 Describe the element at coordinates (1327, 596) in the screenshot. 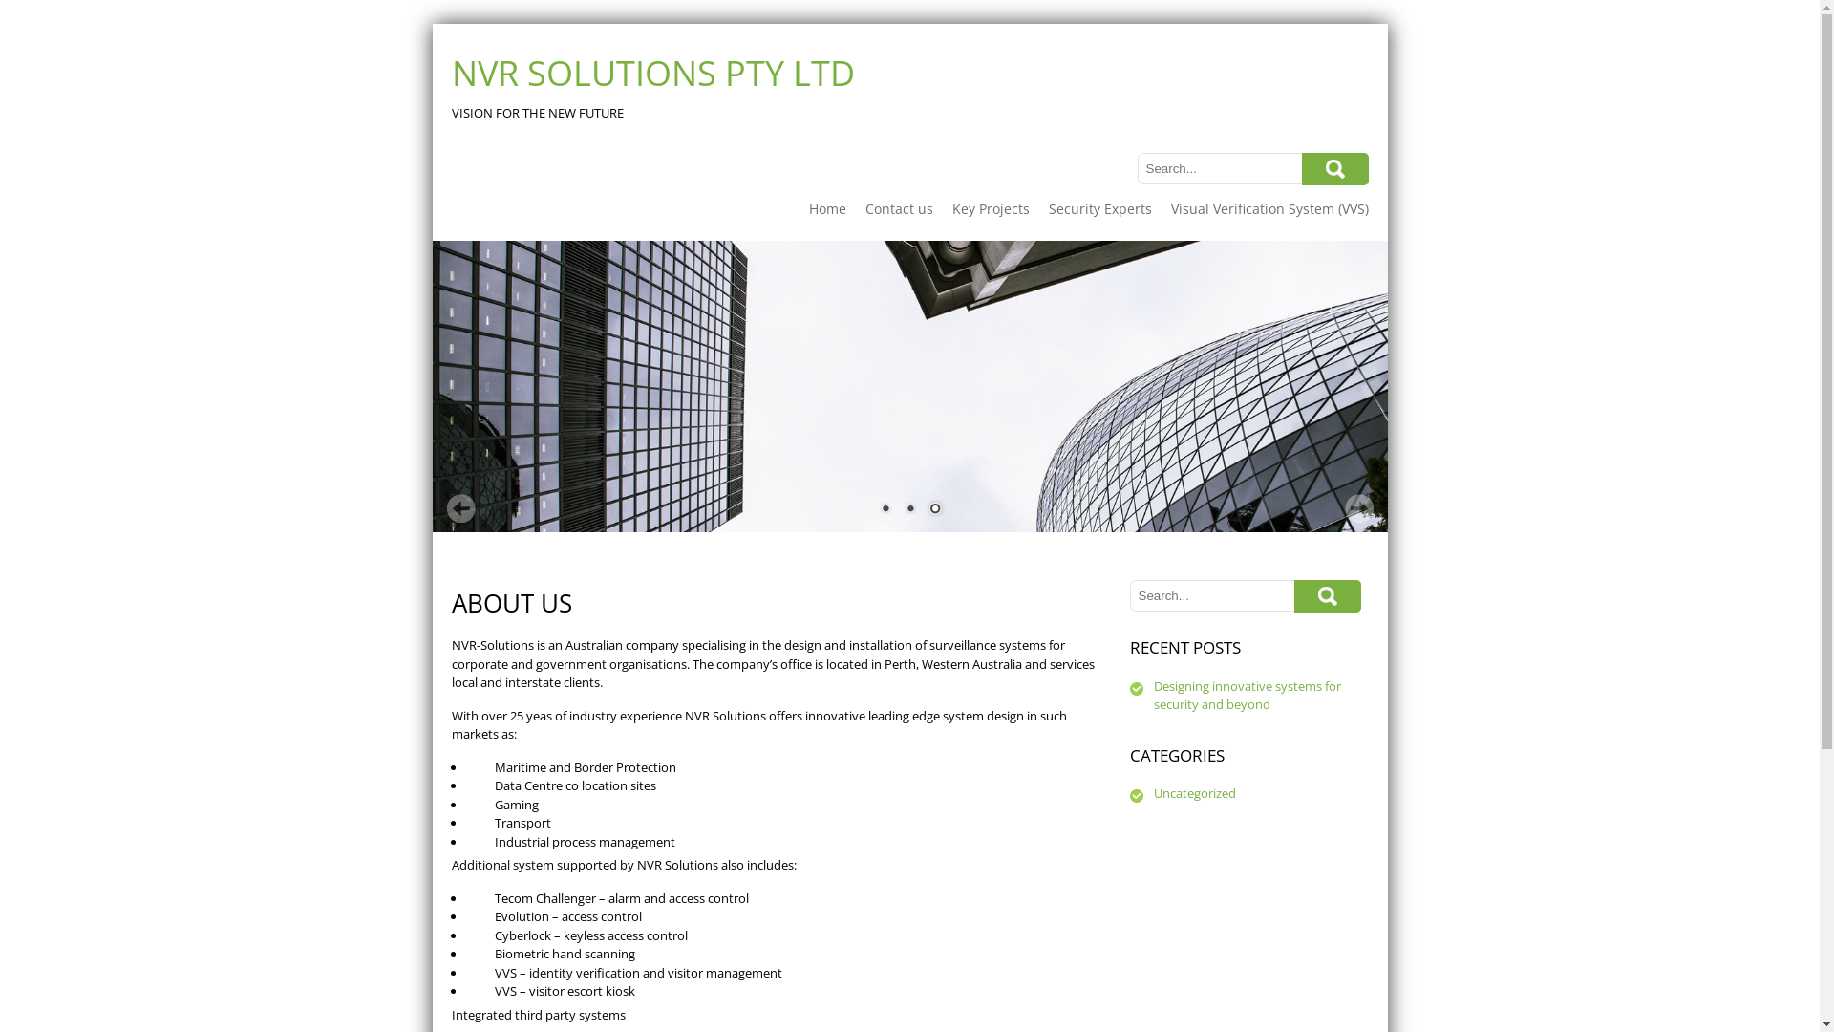

I see `Search` at that location.